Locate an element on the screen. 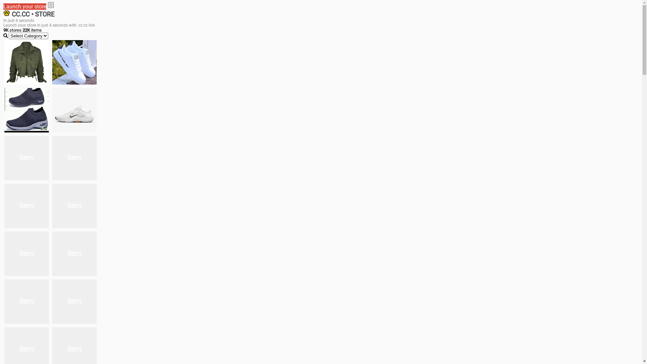 This screenshot has height=364, width=647. Things we need is located at coordinates (27, 158).